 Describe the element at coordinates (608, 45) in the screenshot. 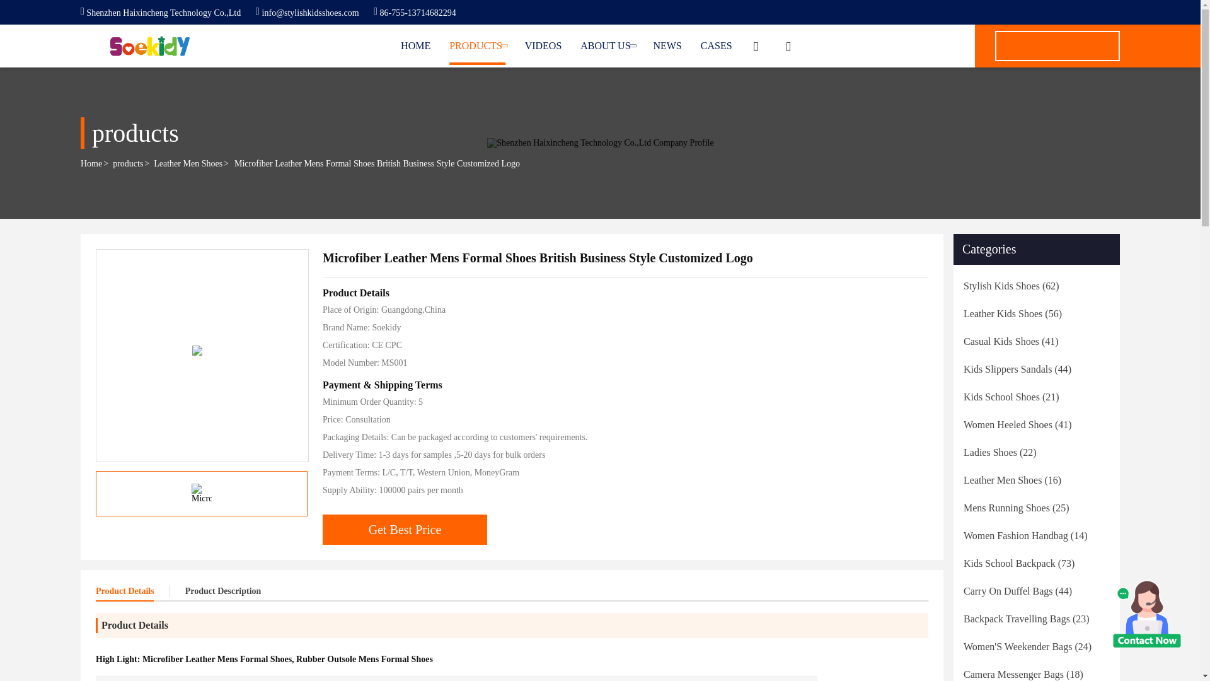

I see `ABOUT US` at that location.